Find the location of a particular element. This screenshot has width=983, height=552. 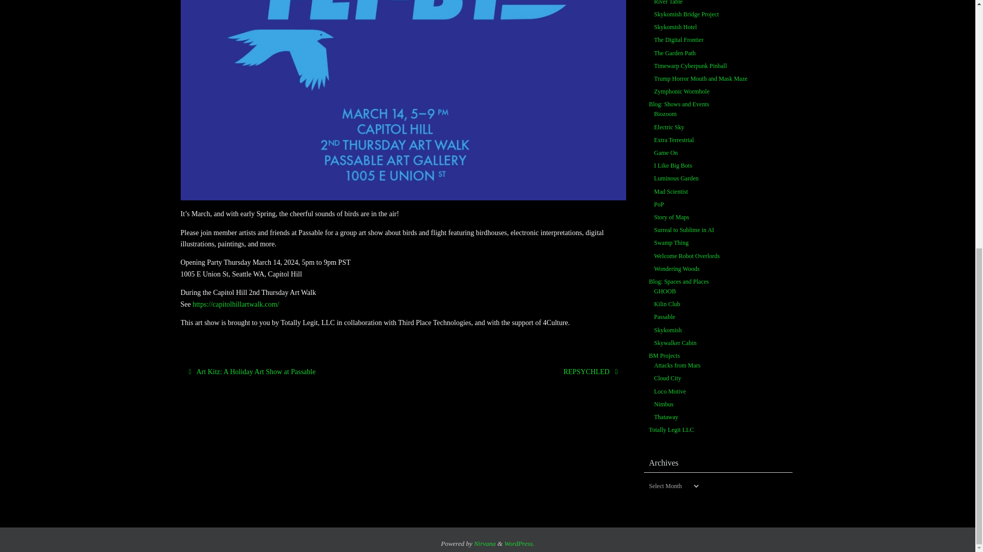

Semantic Personal Publishing Platform is located at coordinates (519, 544).